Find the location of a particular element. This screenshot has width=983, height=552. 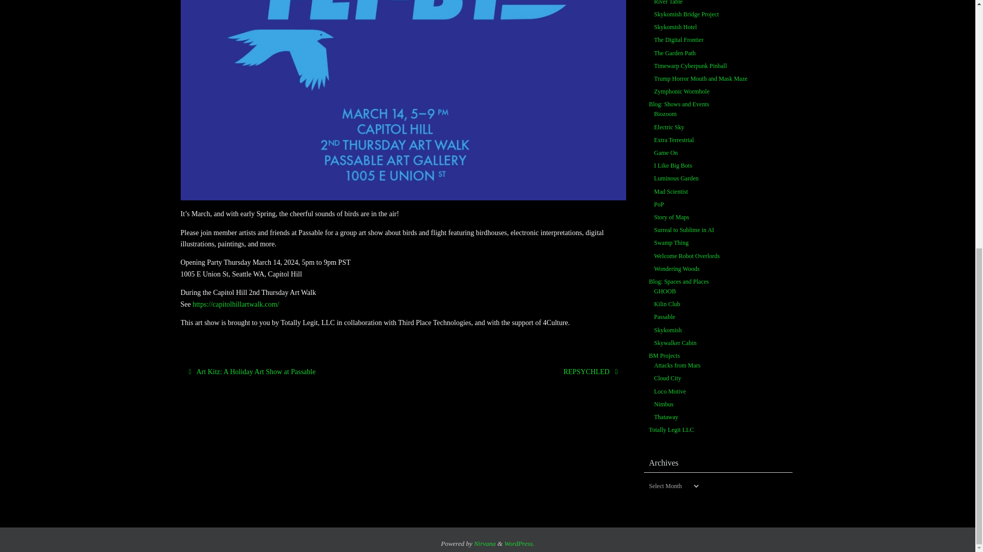

Semantic Personal Publishing Platform is located at coordinates (519, 544).